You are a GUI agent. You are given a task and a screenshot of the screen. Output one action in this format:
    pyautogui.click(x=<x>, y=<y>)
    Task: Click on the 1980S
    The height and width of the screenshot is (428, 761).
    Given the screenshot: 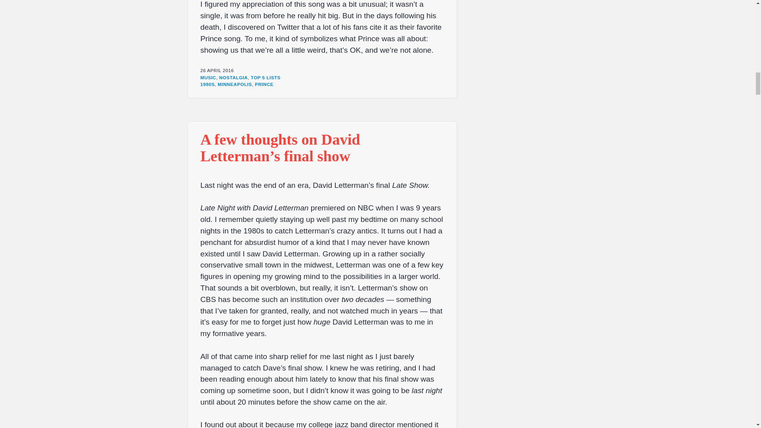 What is the action you would take?
    pyautogui.click(x=208, y=84)
    